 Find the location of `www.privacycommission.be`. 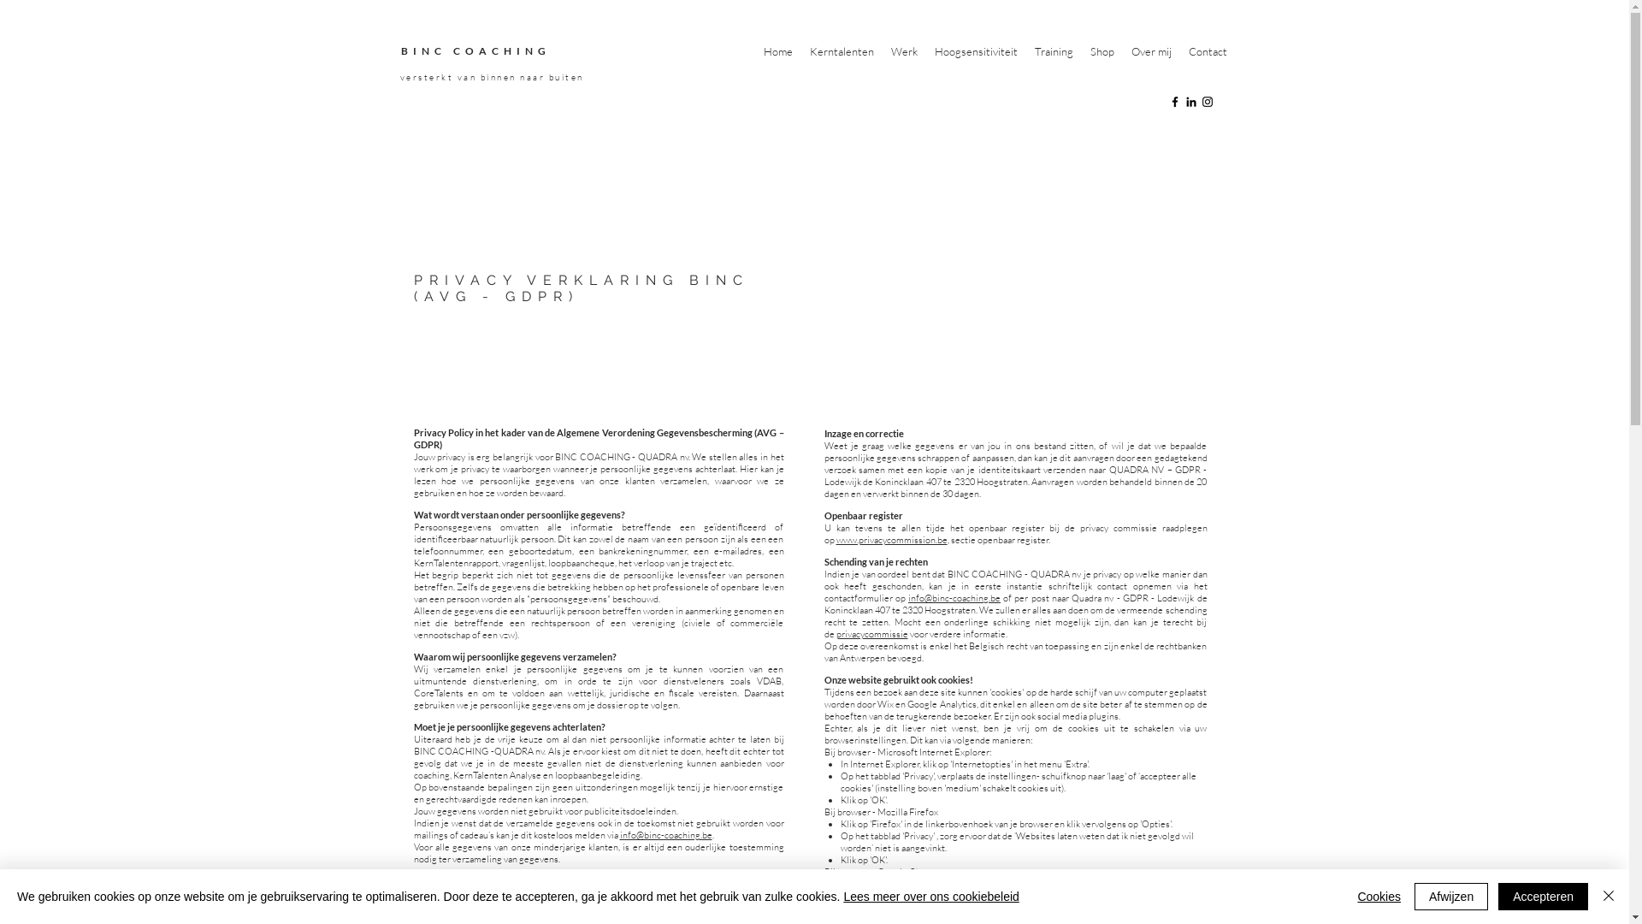

www.privacycommission.be is located at coordinates (892, 539).